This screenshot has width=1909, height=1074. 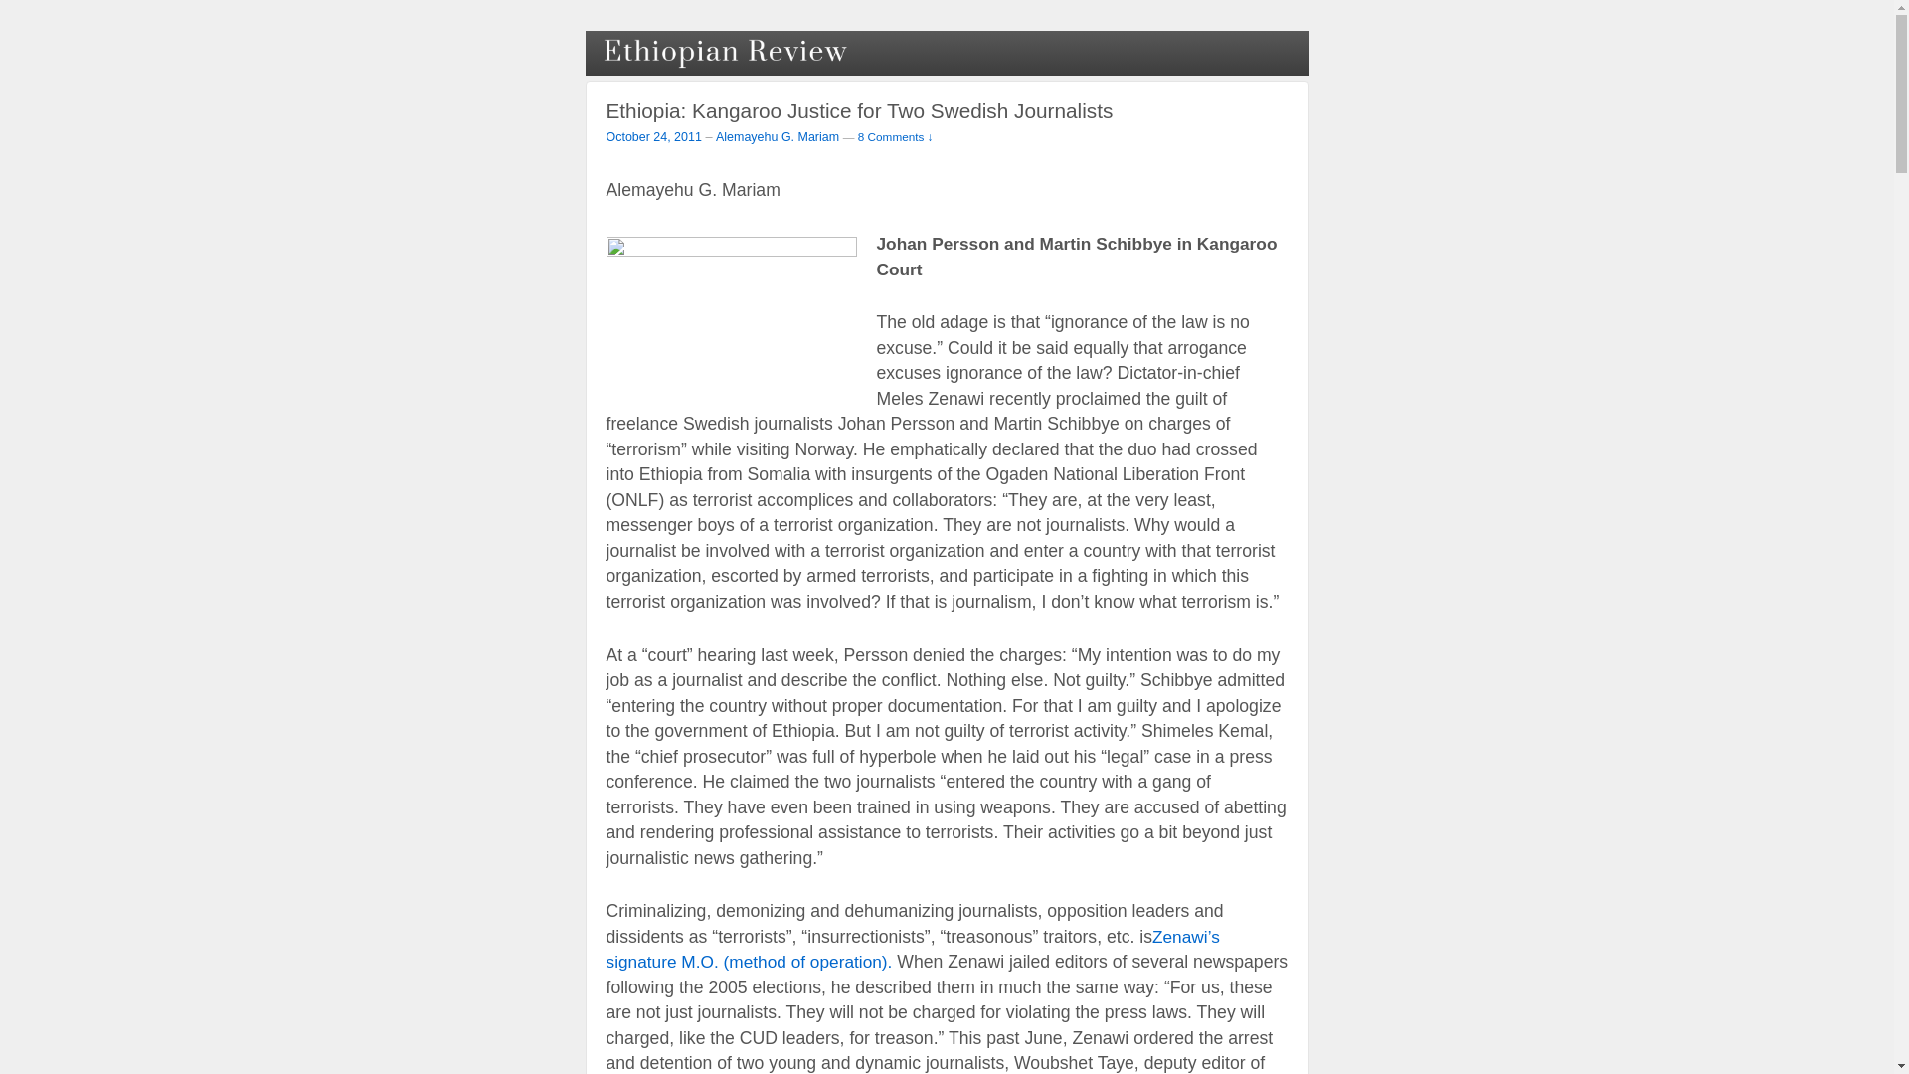 I want to click on October 24, 2011, so click(x=654, y=135).